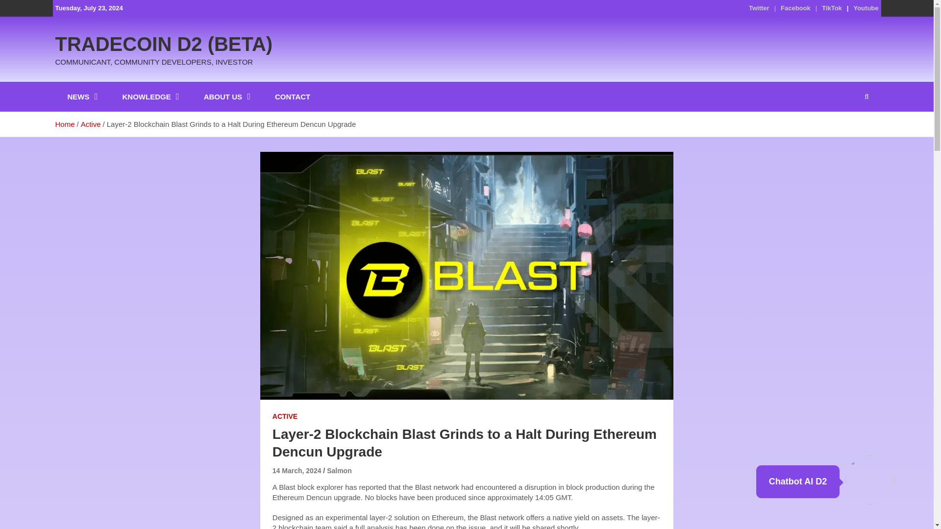 The height and width of the screenshot is (529, 941). What do you see at coordinates (151, 96) in the screenshot?
I see `KNOWLEDGE` at bounding box center [151, 96].